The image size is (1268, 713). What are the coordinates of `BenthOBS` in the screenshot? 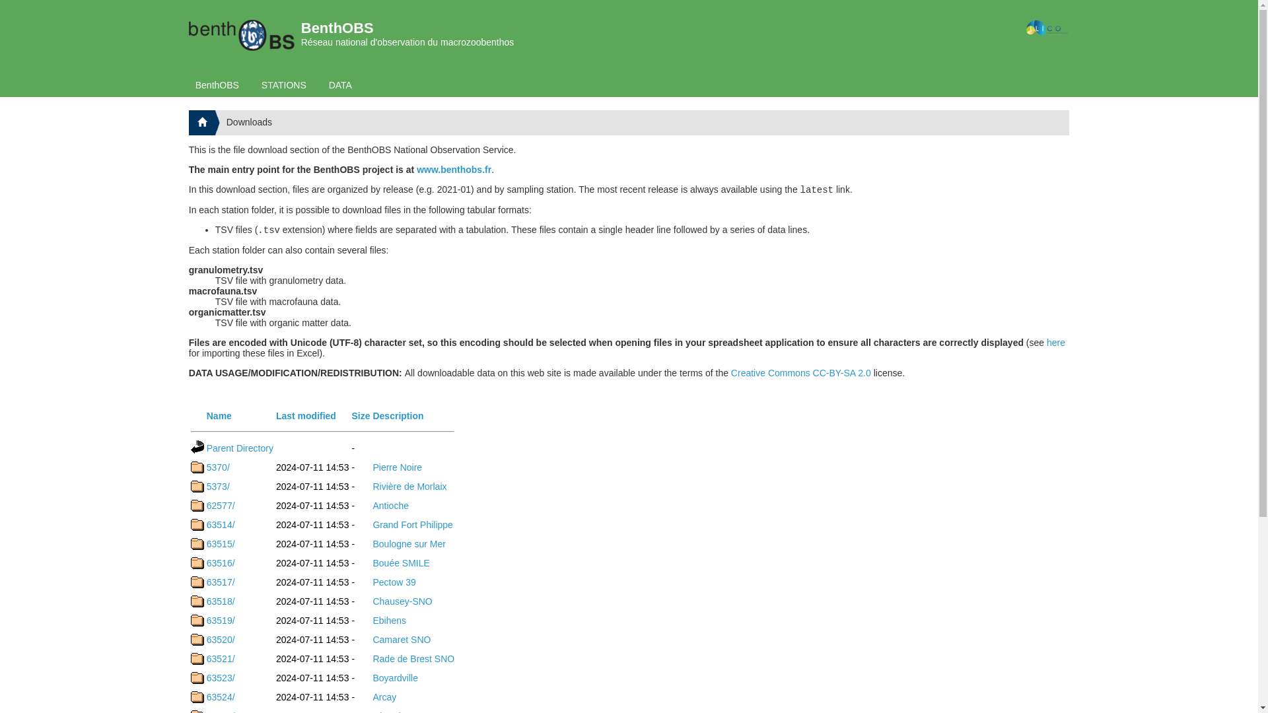 It's located at (217, 85).